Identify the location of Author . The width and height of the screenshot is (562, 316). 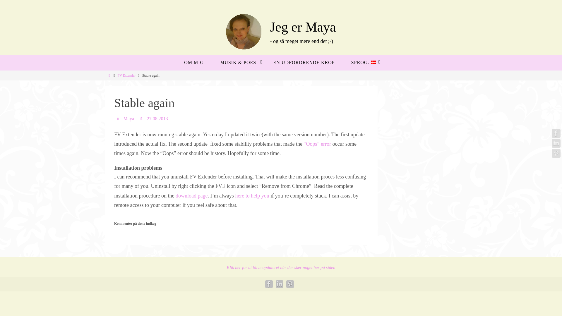
(119, 118).